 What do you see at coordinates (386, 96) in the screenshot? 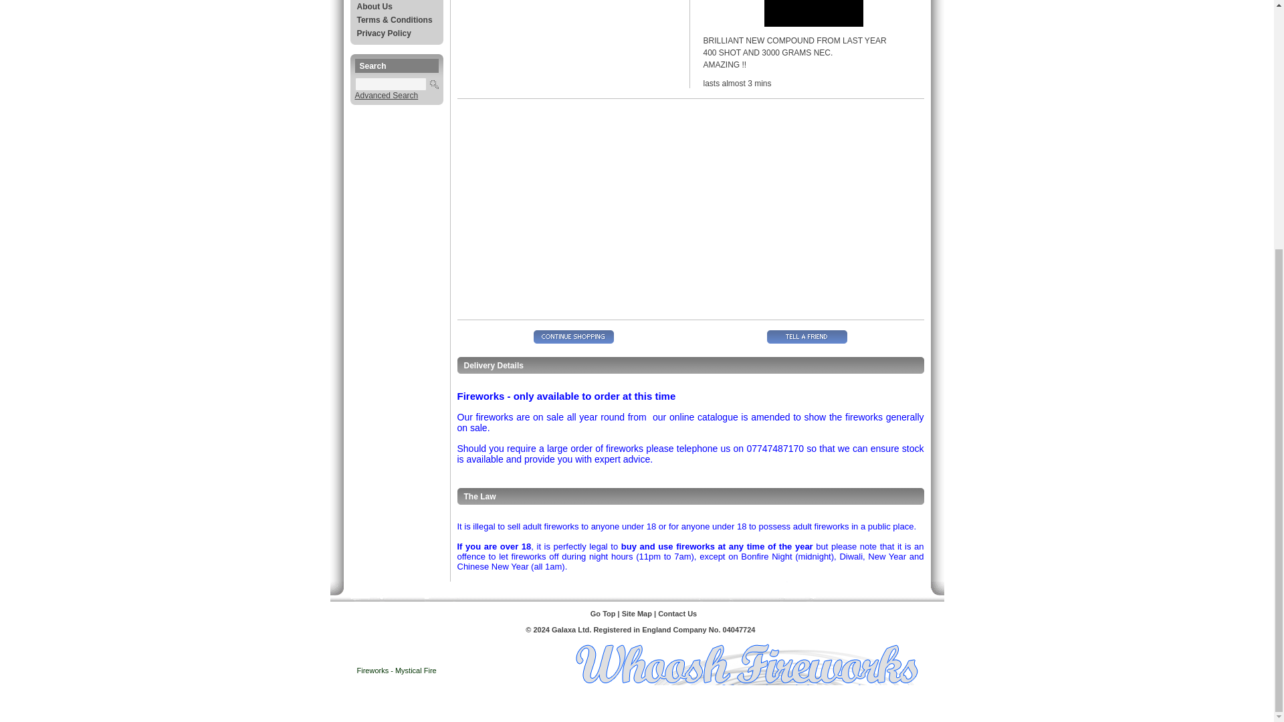
I see `Advanced Search` at bounding box center [386, 96].